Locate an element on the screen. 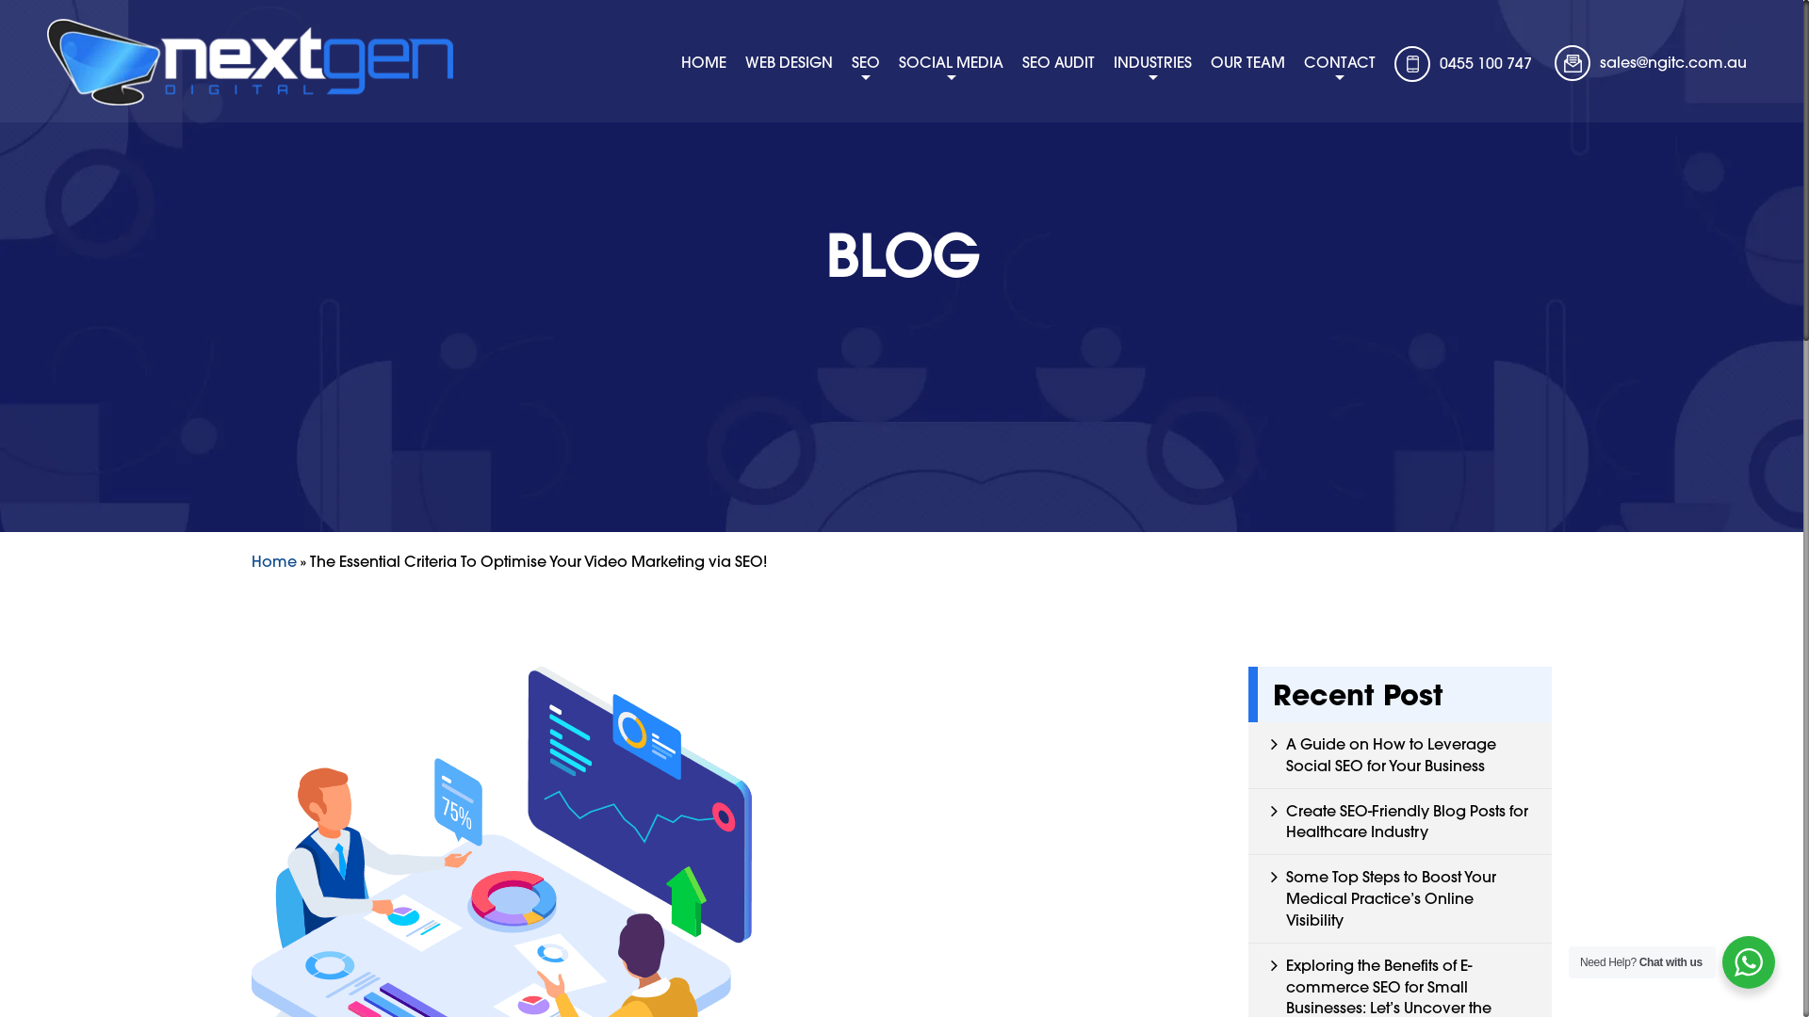 This screenshot has height=1017, width=1809. LOCAL SEO MELBOURNE is located at coordinates (992, 102).